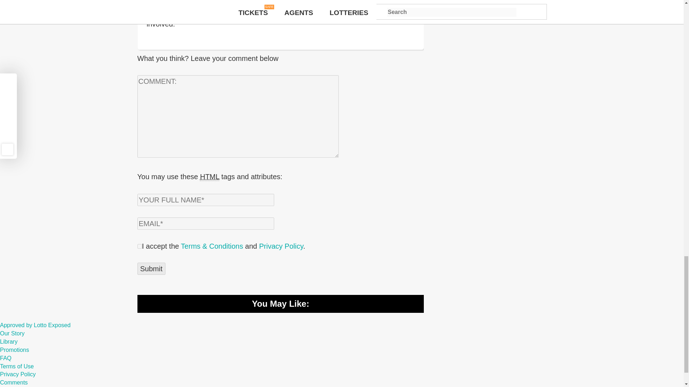 Image resolution: width=689 pixels, height=387 pixels. What do you see at coordinates (6, 358) in the screenshot?
I see `FAQ` at bounding box center [6, 358].